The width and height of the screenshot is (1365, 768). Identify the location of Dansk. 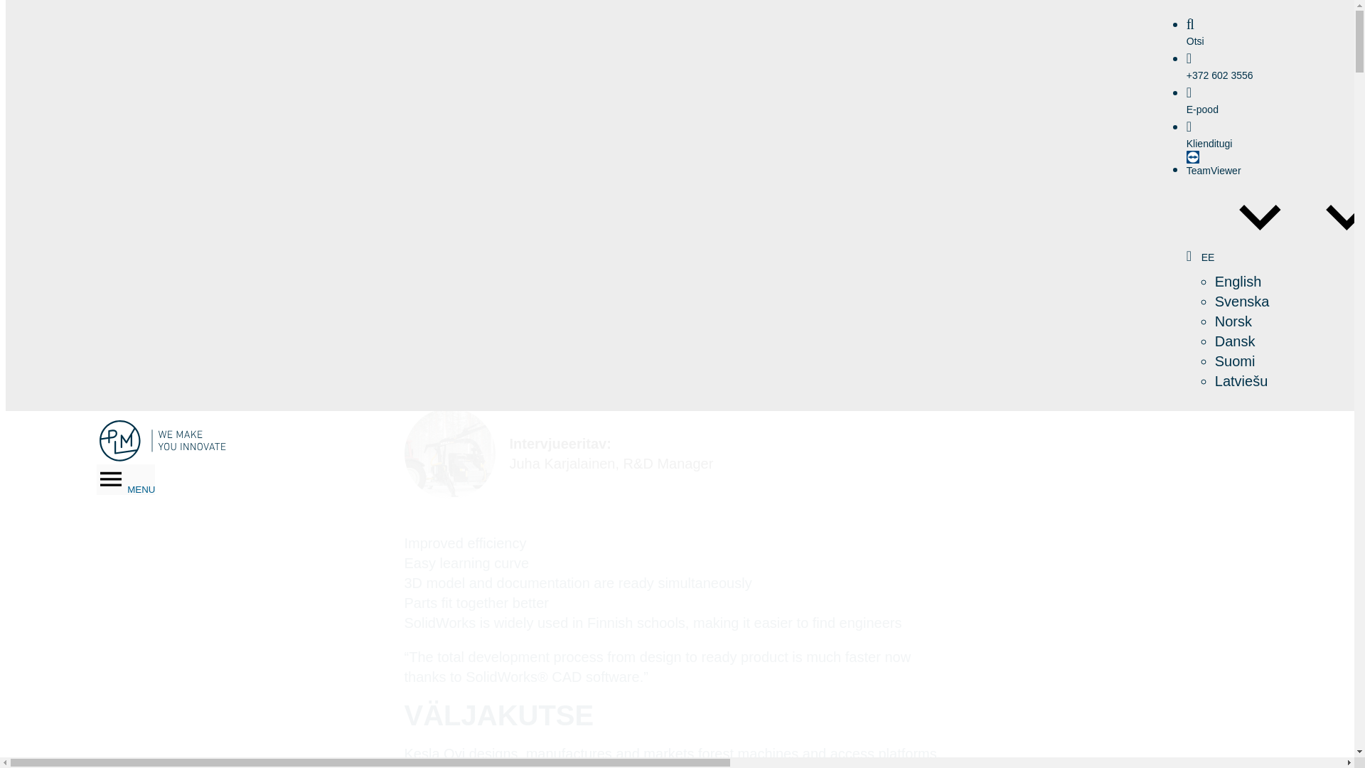
(1235, 341).